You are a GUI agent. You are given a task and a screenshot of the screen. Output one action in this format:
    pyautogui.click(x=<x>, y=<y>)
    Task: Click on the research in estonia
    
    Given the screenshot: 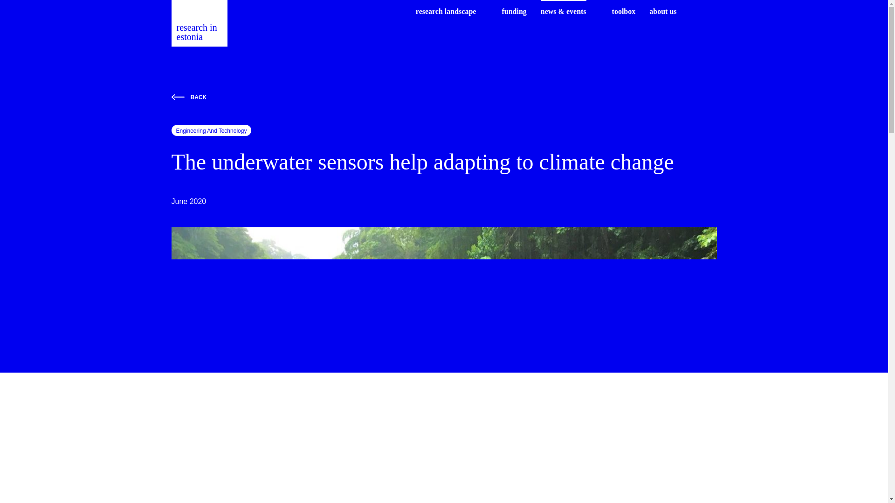 What is the action you would take?
    pyautogui.click(x=200, y=23)
    